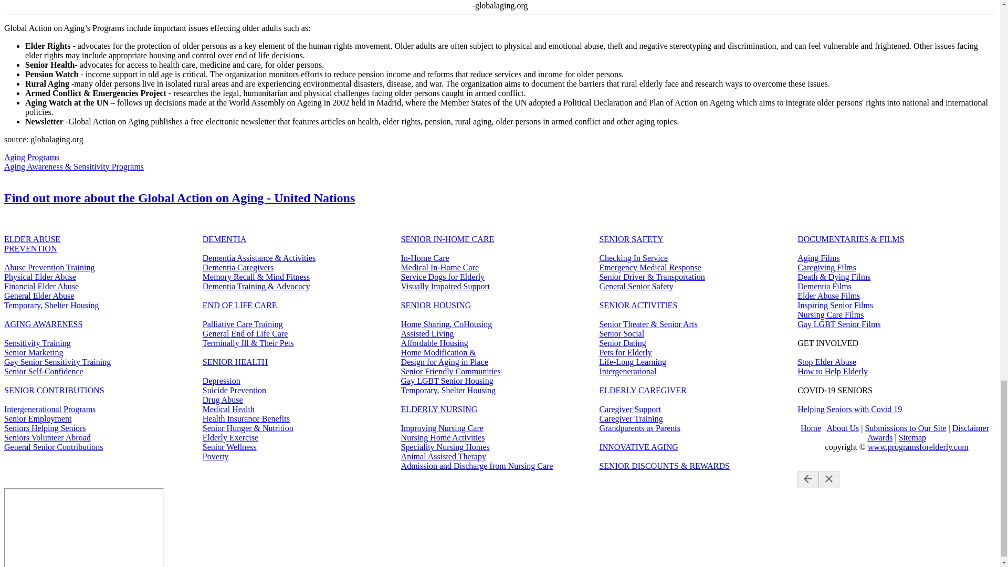 The image size is (1008, 567). I want to click on Sitemap, so click(912, 438).